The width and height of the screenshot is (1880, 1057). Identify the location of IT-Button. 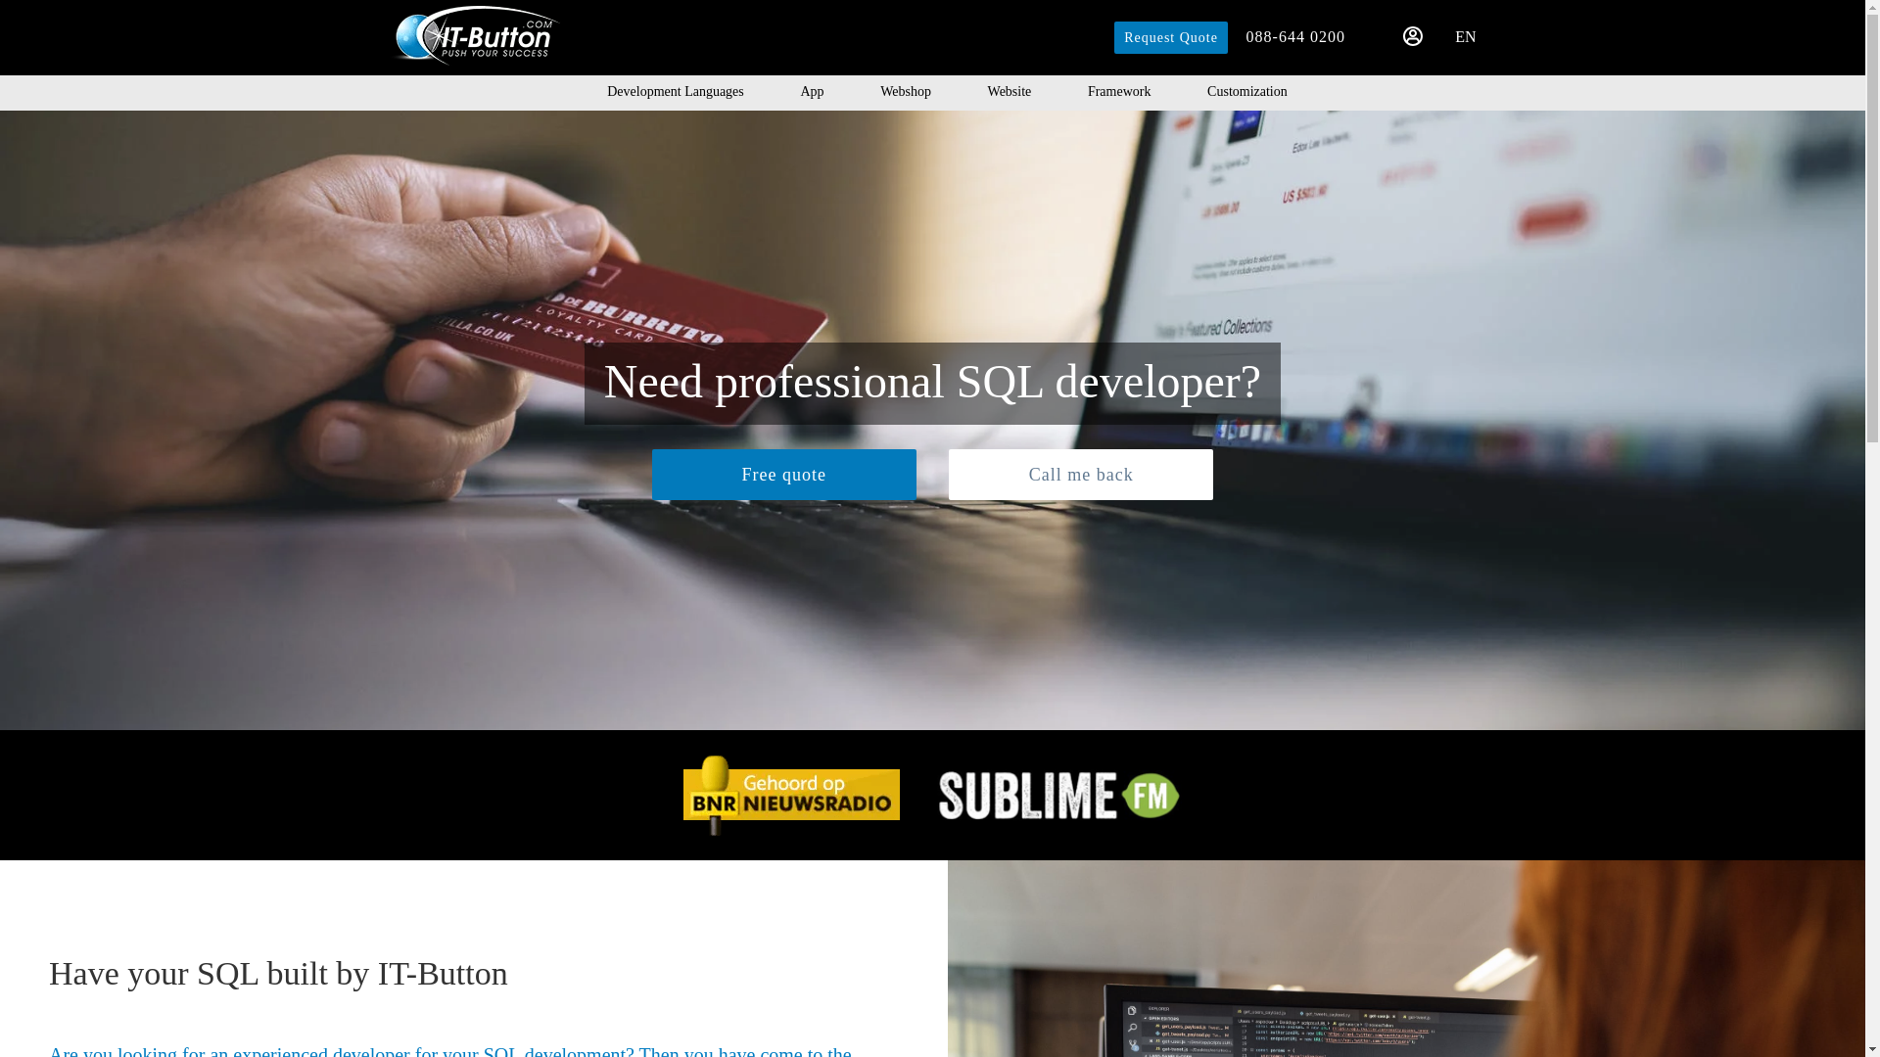
(474, 35).